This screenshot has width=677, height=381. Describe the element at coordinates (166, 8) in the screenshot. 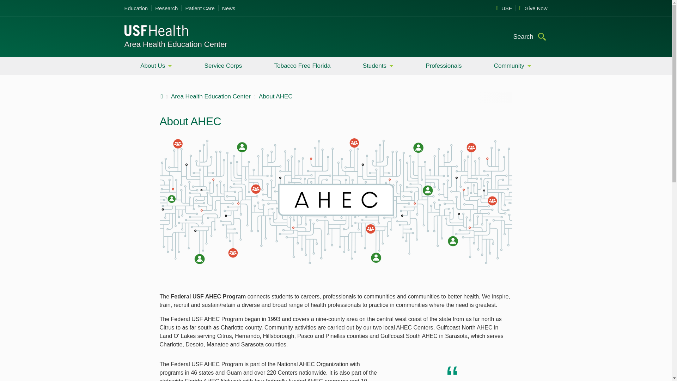

I see `Research` at that location.